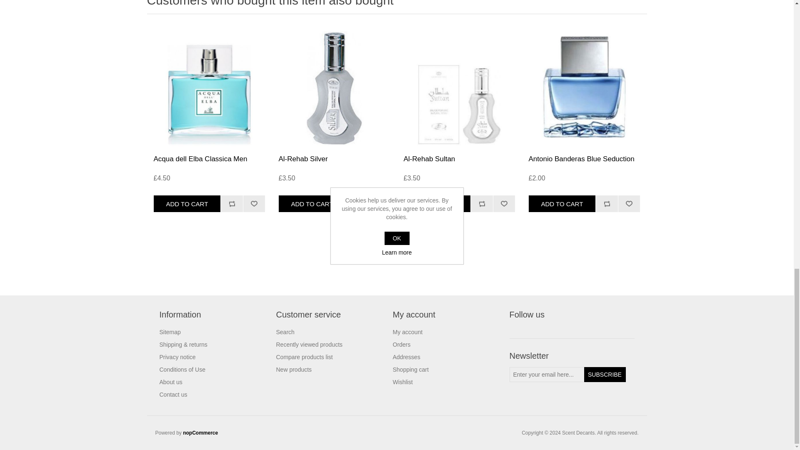 Image resolution: width=800 pixels, height=450 pixels. What do you see at coordinates (209, 87) in the screenshot?
I see `Show details for Acqua dell Elba Classica Men` at bounding box center [209, 87].